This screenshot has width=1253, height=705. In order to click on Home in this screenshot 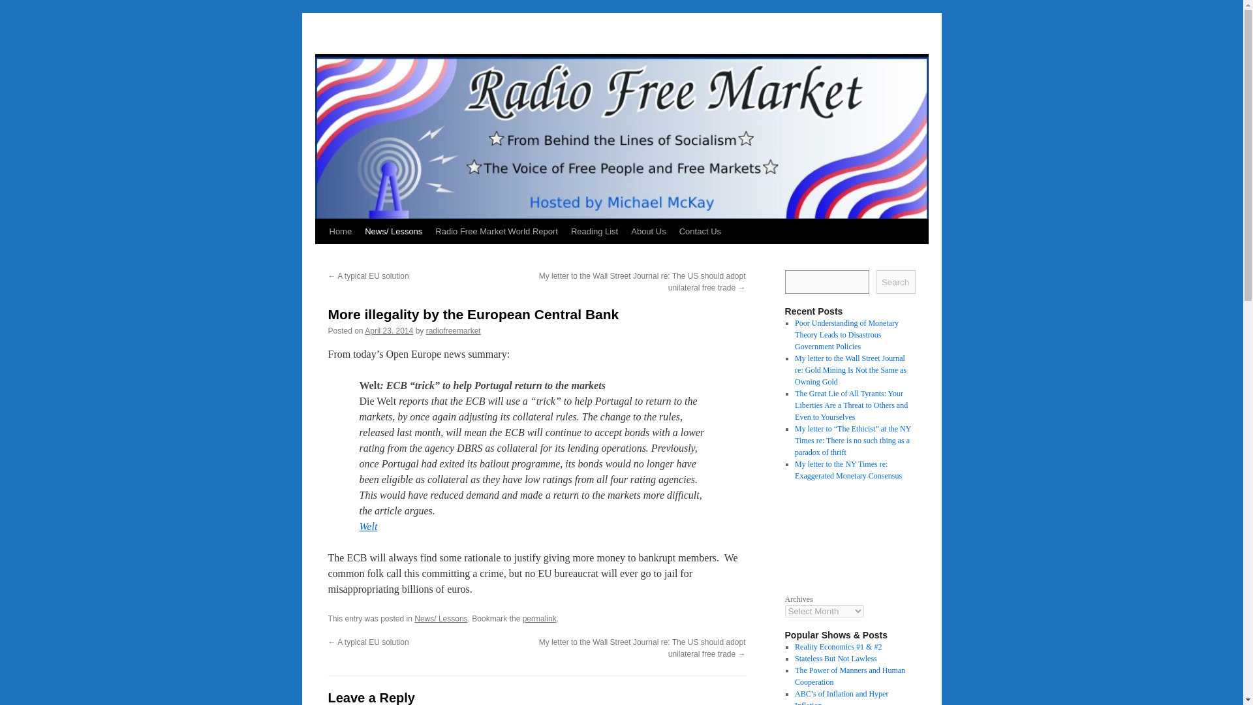, I will do `click(340, 231)`.